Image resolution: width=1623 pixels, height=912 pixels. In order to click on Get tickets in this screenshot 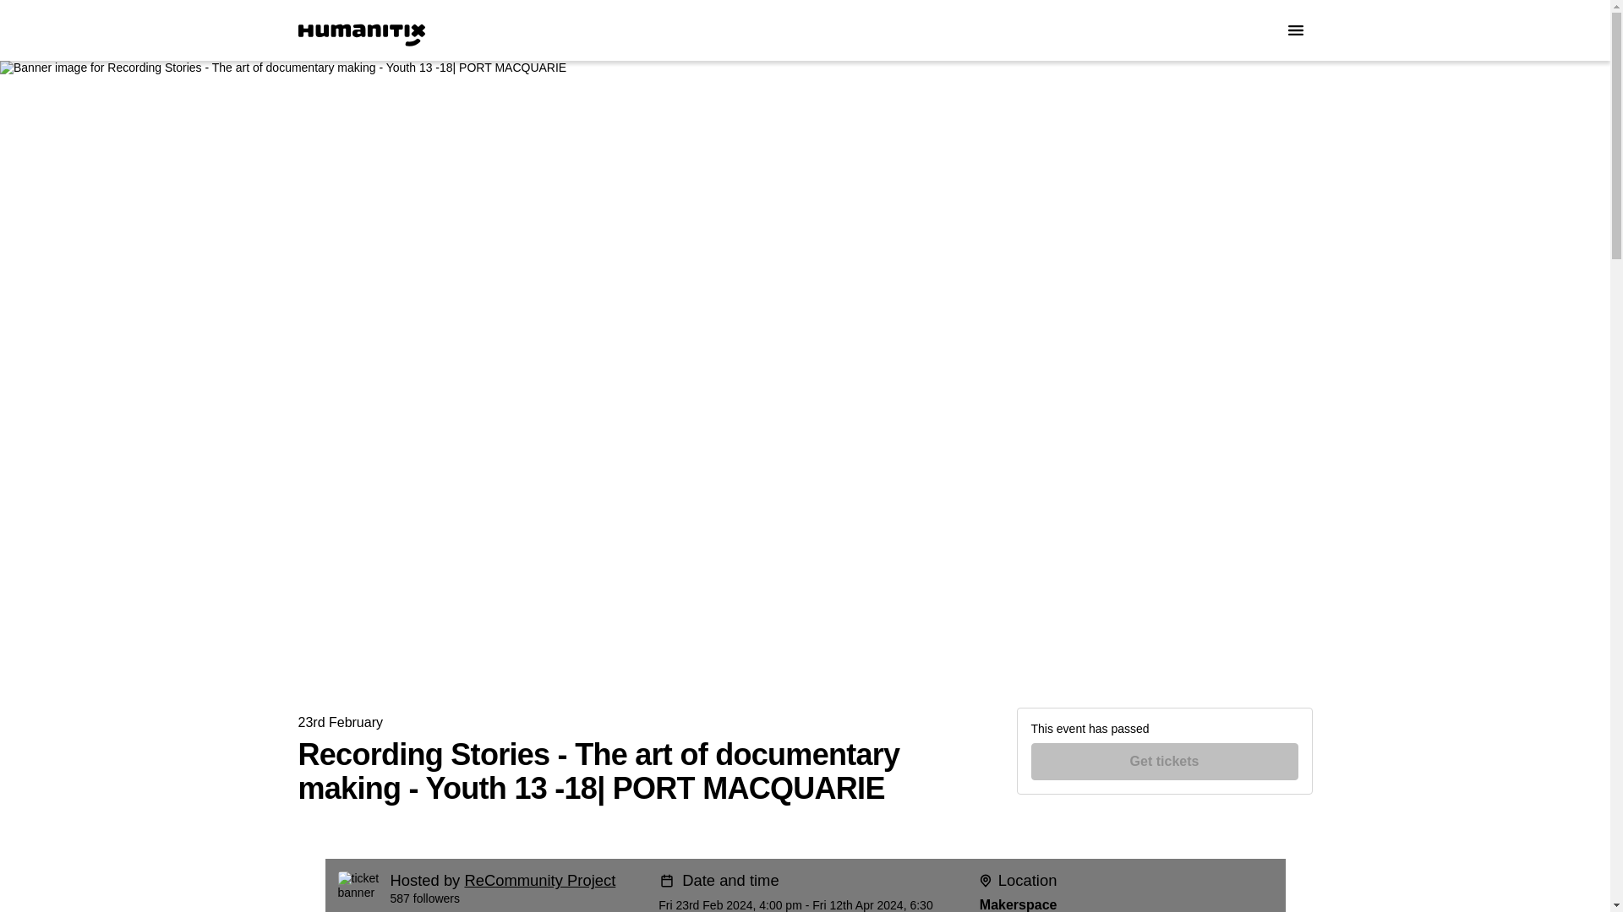, I will do `click(1165, 762)`.